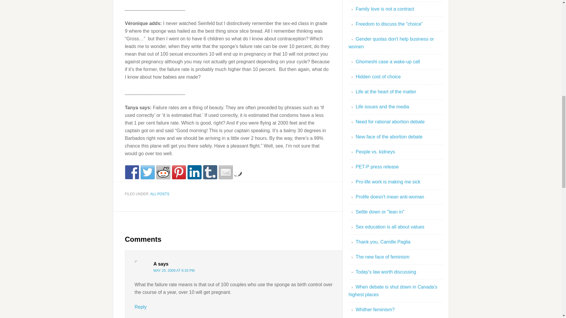 Image resolution: width=566 pixels, height=318 pixels. What do you see at coordinates (194, 172) in the screenshot?
I see `Share on Linkedin` at bounding box center [194, 172].